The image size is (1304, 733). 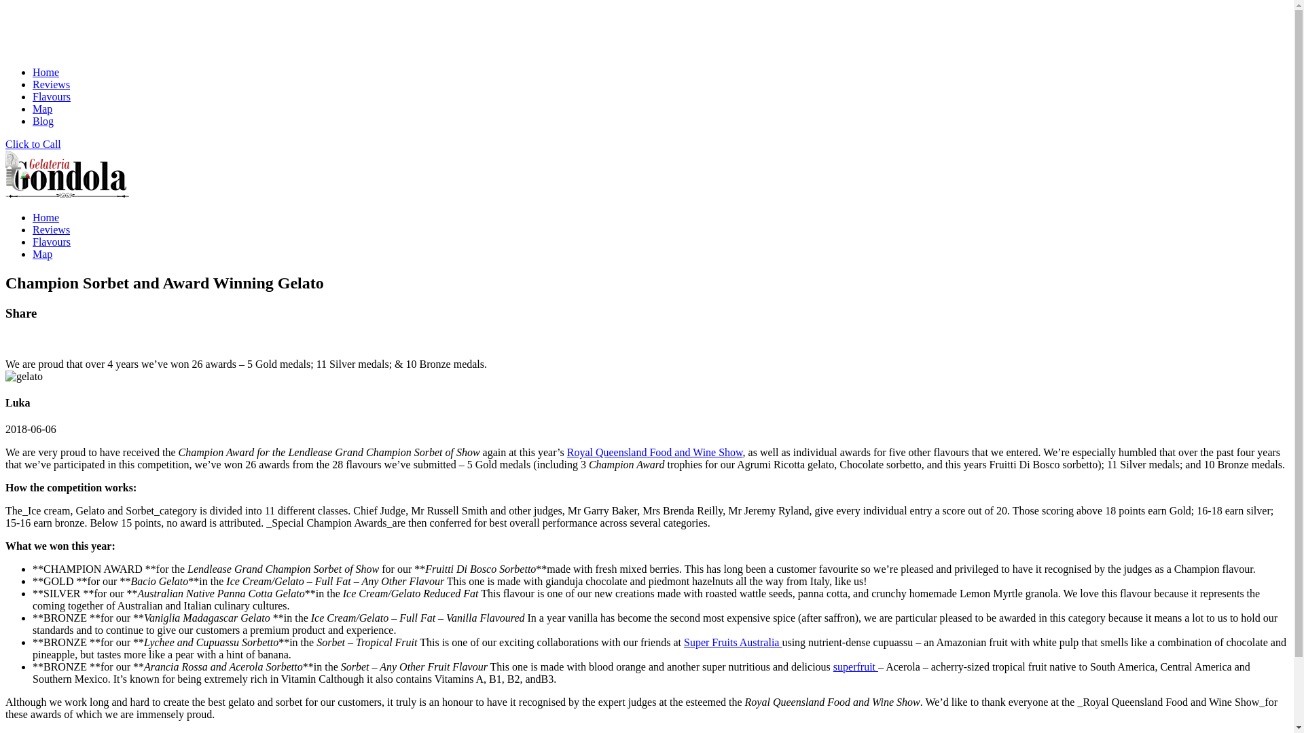 I want to click on Reviews, so click(x=52, y=229).